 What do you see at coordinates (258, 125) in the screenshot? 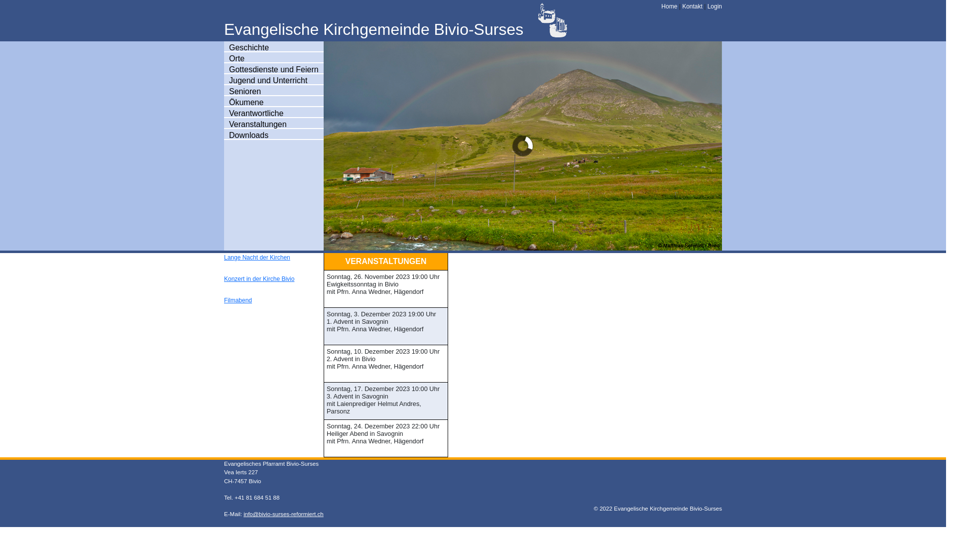
I see `Veranstaltungen` at bounding box center [258, 125].